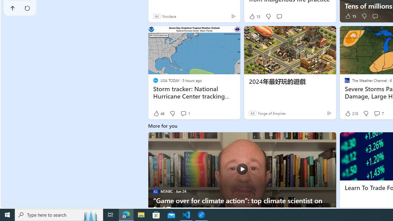 Image resolution: width=393 pixels, height=221 pixels. I want to click on View comments 7 Comment, so click(377, 114).